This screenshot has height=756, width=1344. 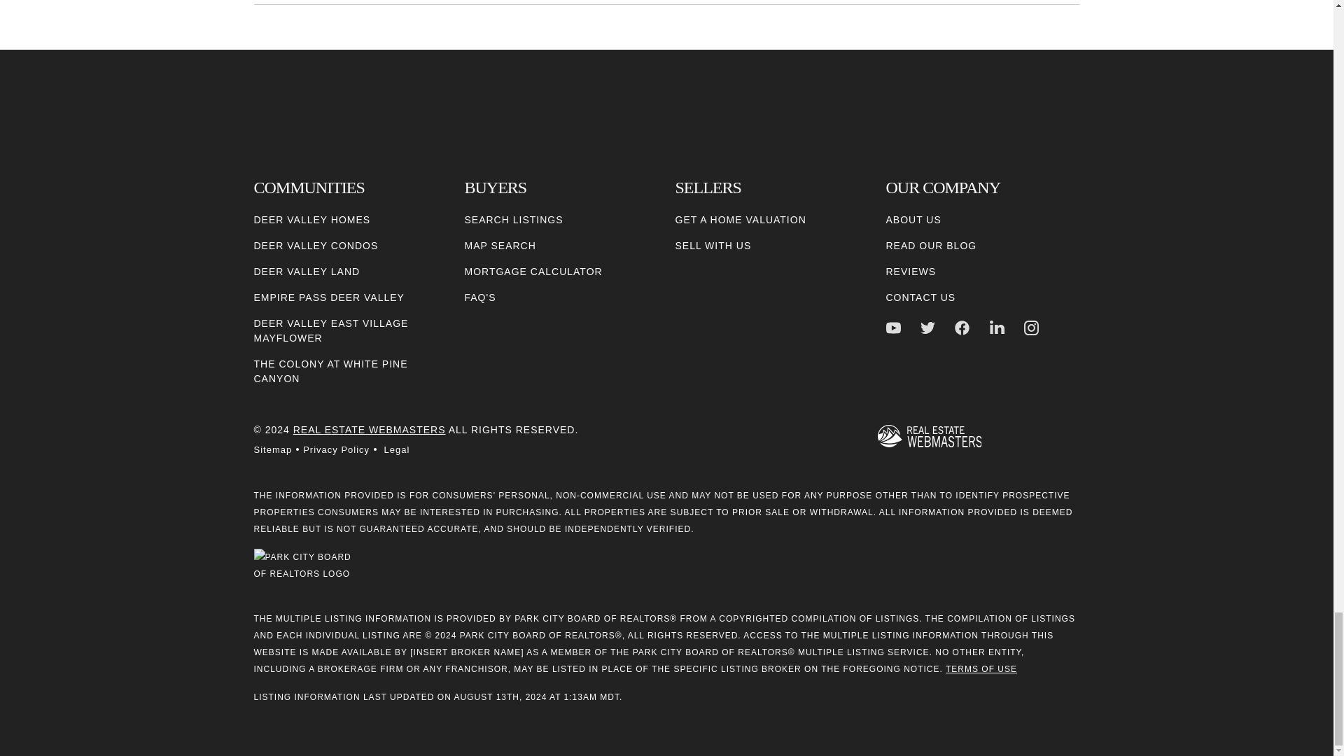 What do you see at coordinates (928, 328) in the screenshot?
I see `TWITTER` at bounding box center [928, 328].